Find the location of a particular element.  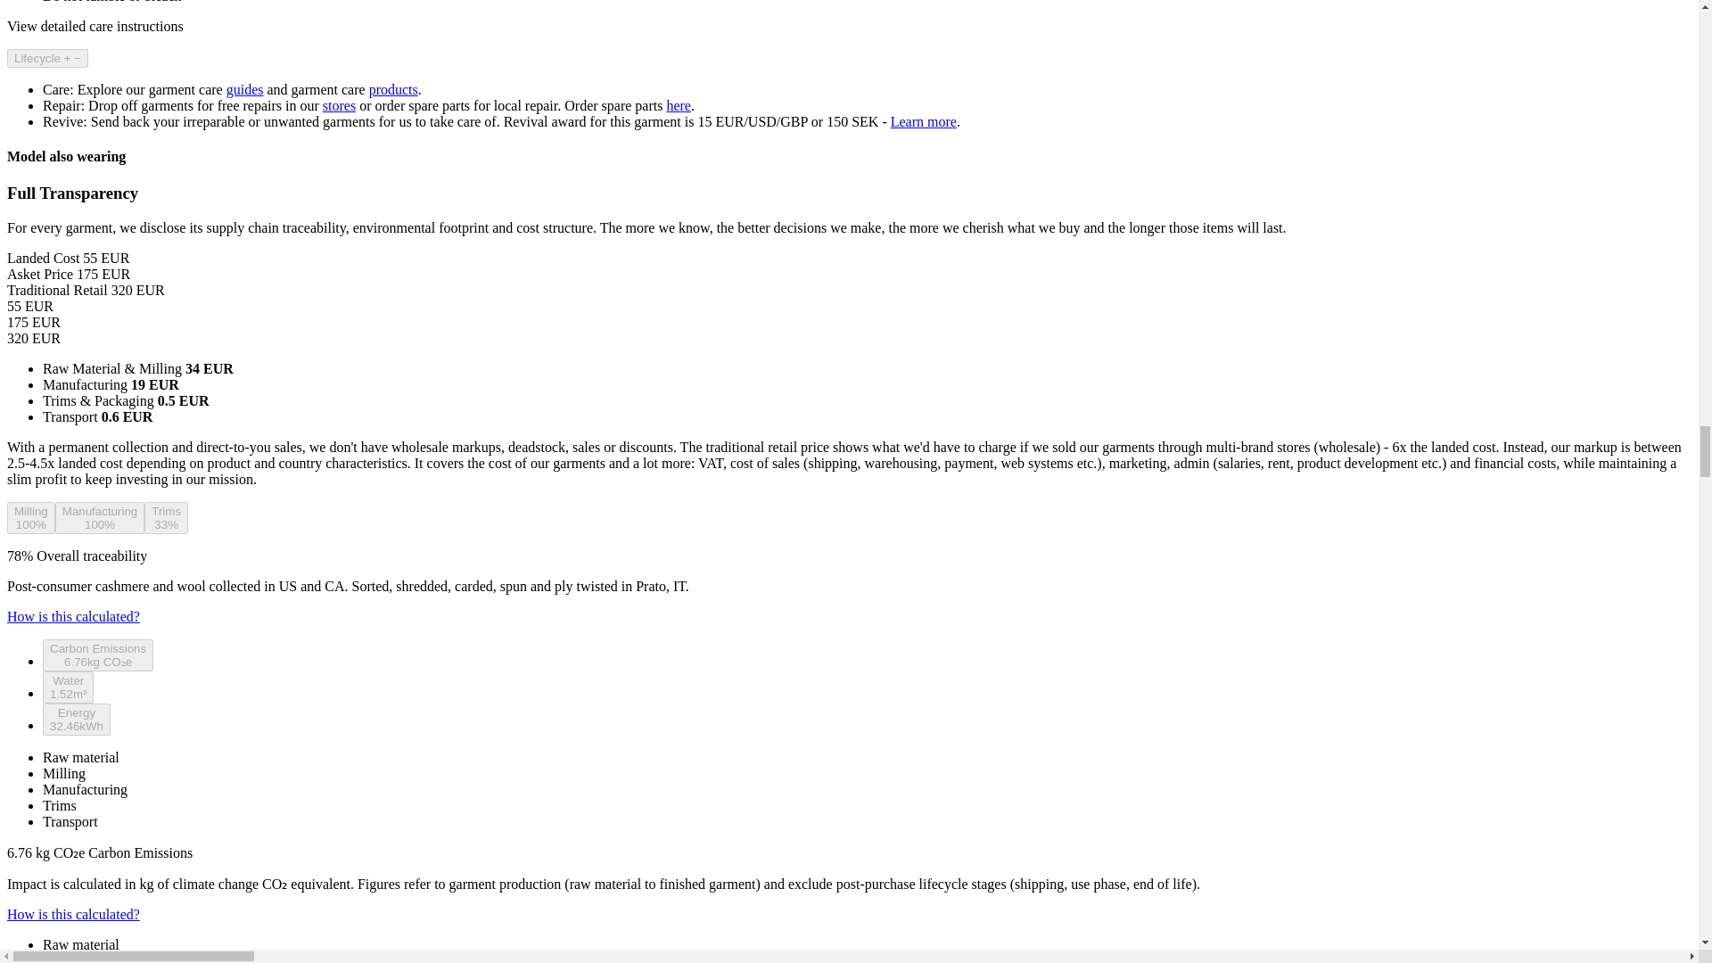

stores is located at coordinates (339, 105).